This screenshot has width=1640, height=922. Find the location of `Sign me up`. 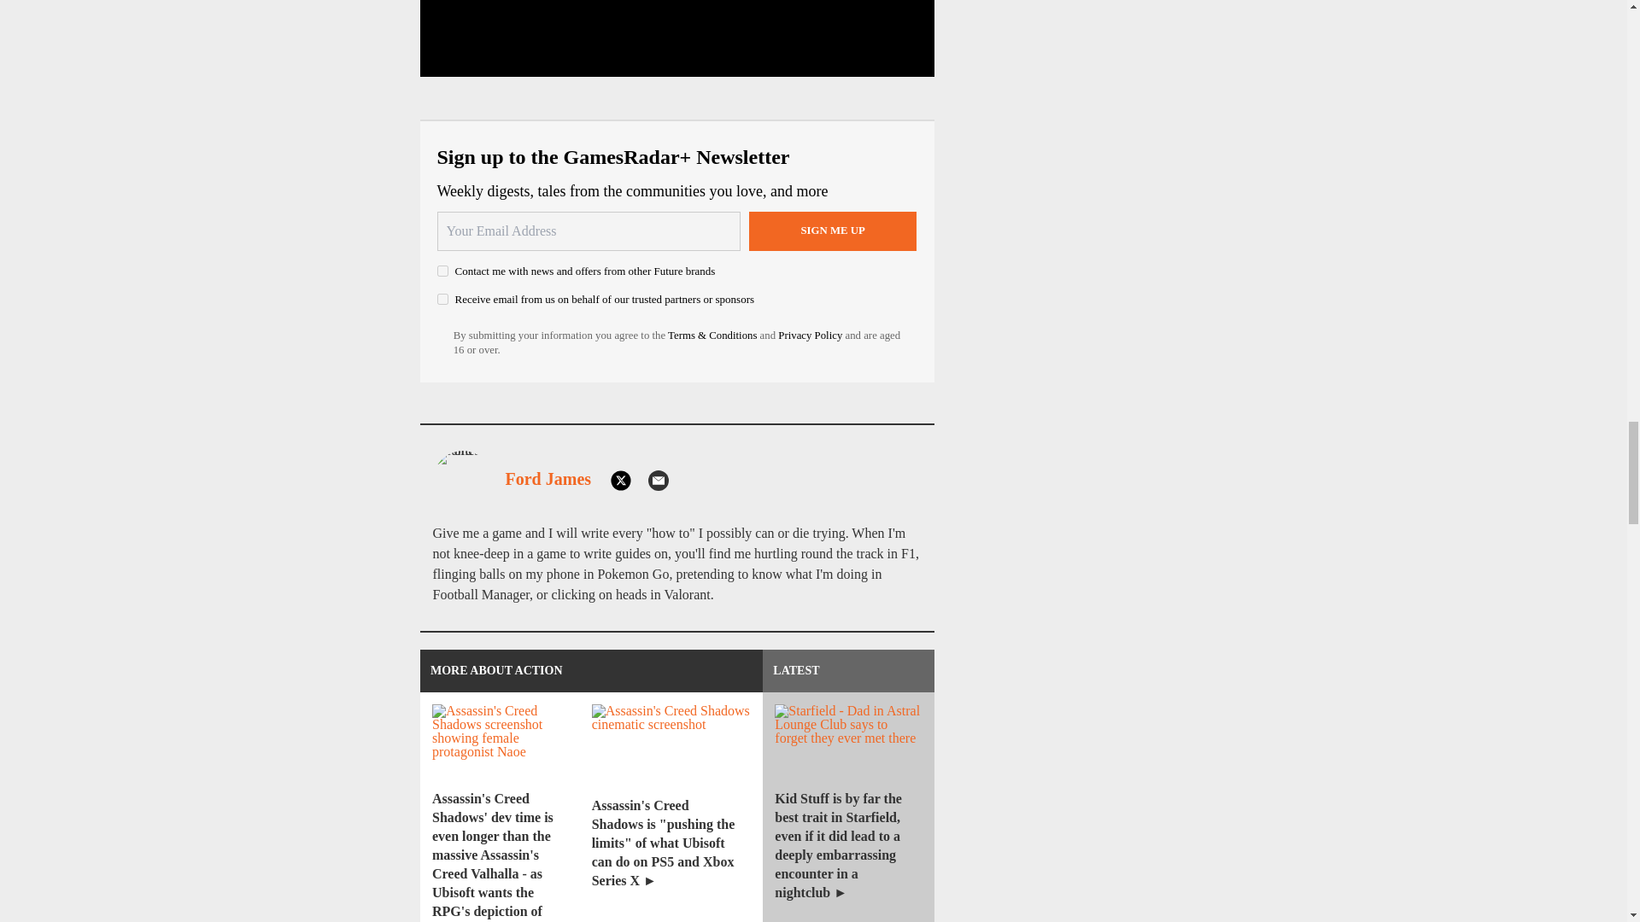

Sign me up is located at coordinates (833, 230).